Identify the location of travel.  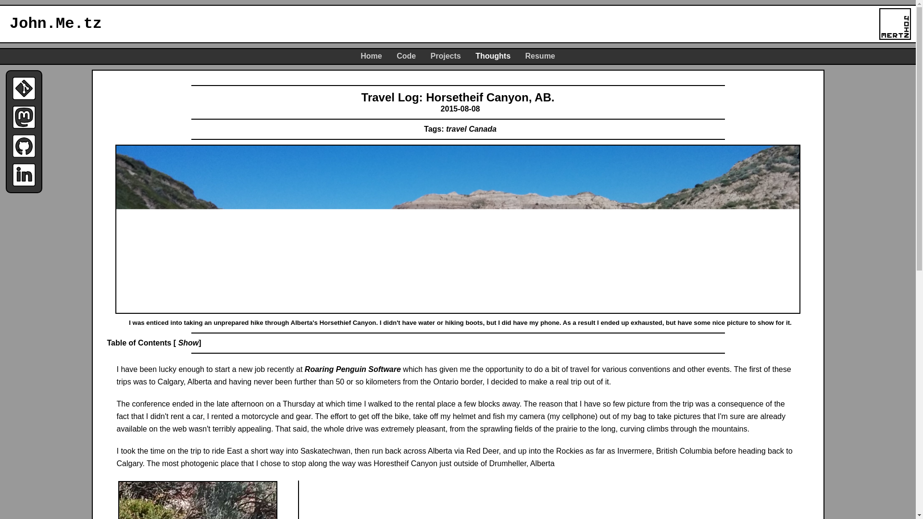
(456, 129).